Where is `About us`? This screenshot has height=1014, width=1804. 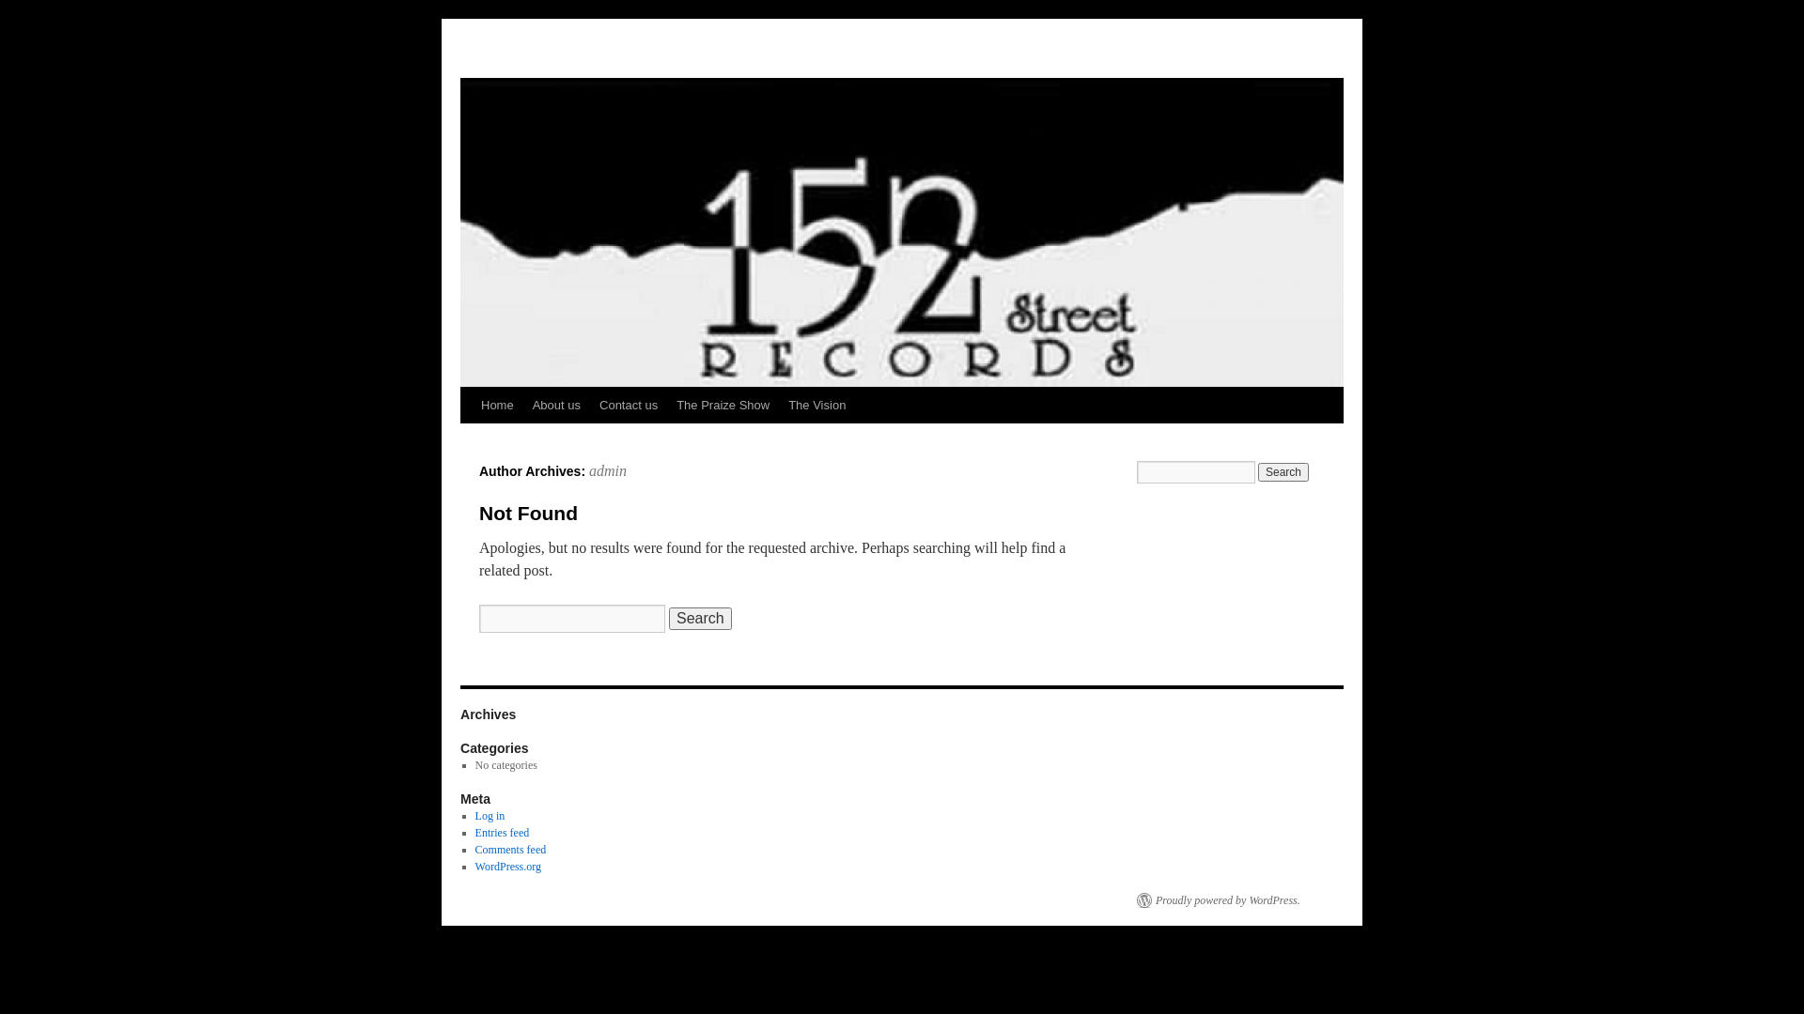 About us is located at coordinates (556, 406).